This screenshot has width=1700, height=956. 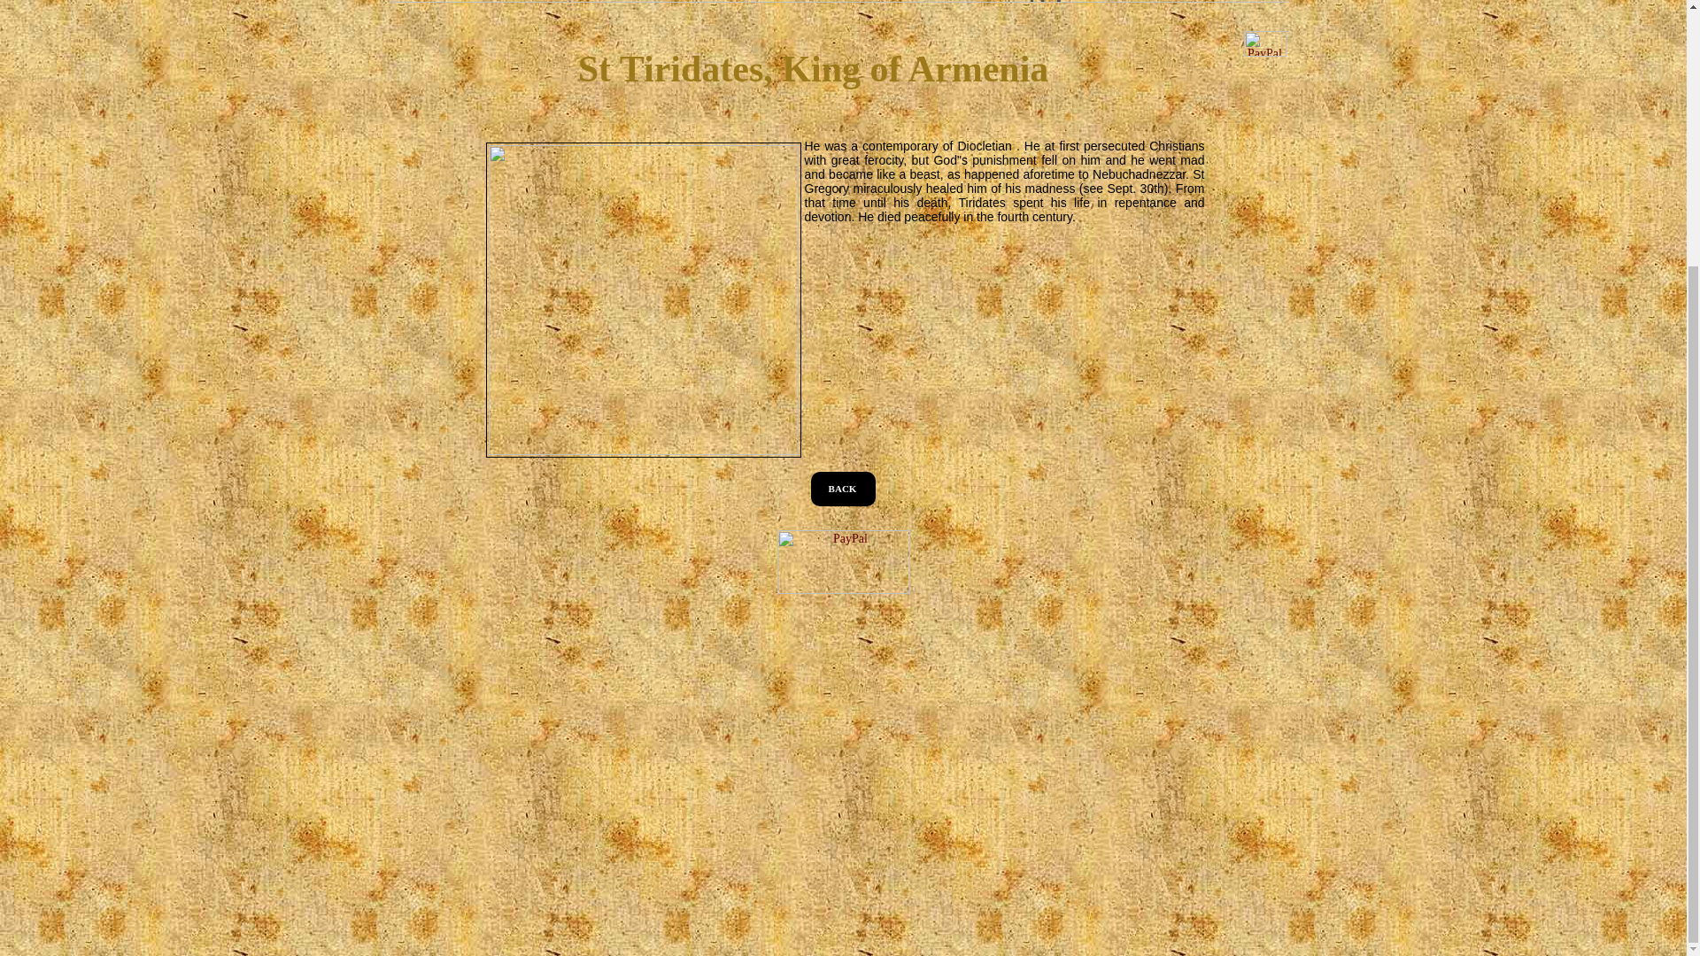 I want to click on BACK, so click(x=843, y=489).